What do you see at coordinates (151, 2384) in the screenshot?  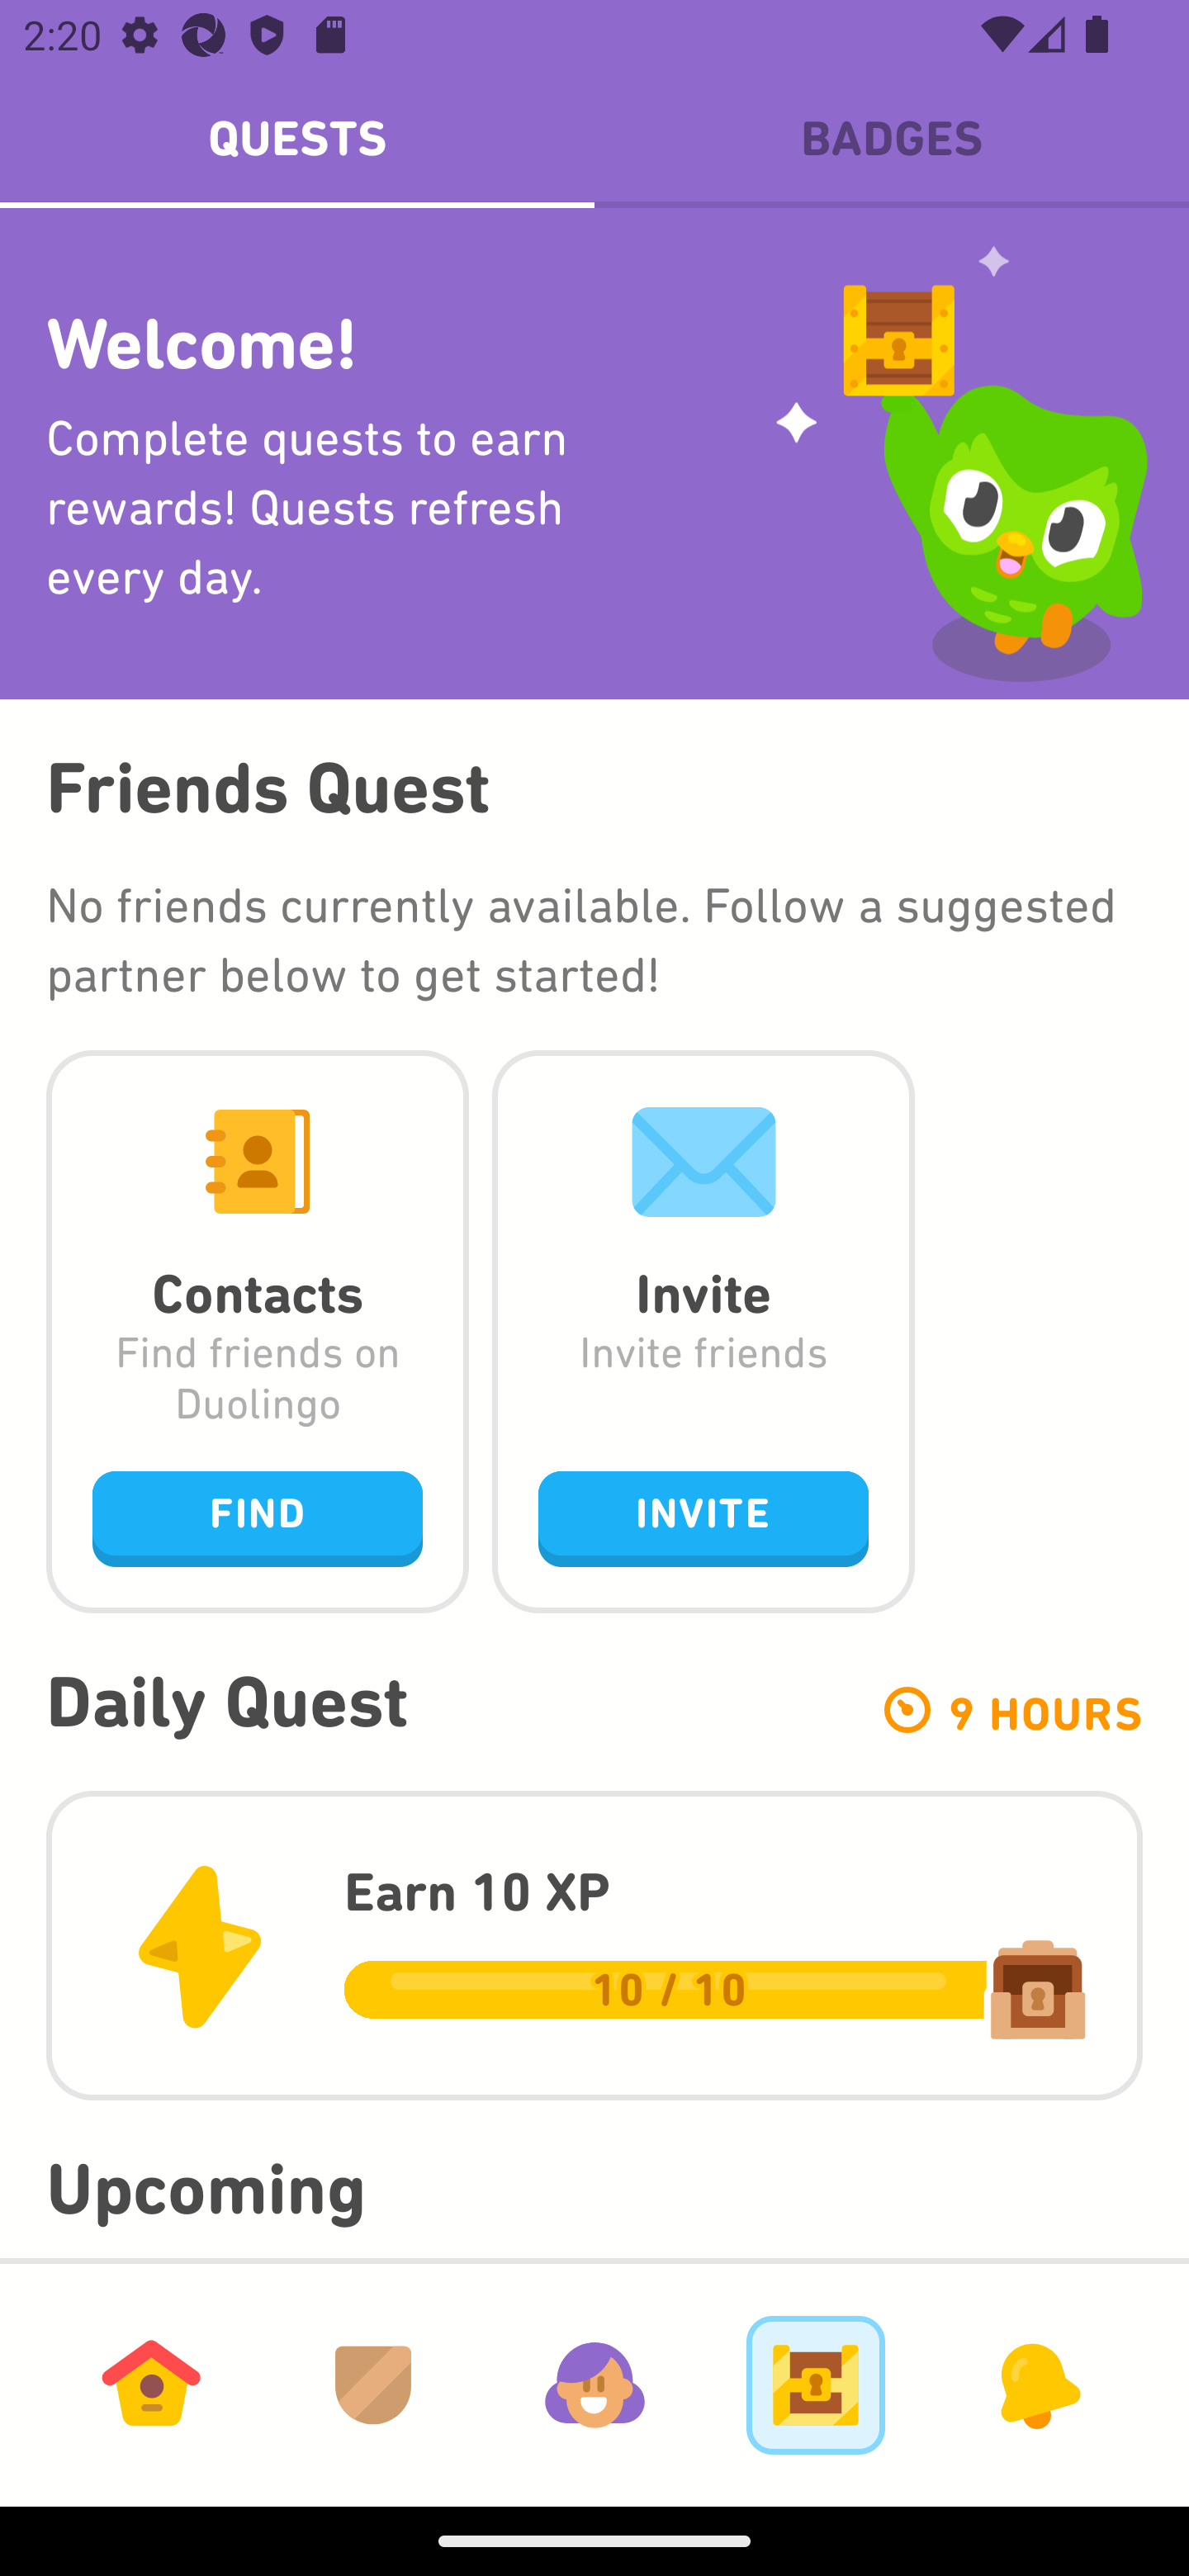 I see `Learn Tab` at bounding box center [151, 2384].